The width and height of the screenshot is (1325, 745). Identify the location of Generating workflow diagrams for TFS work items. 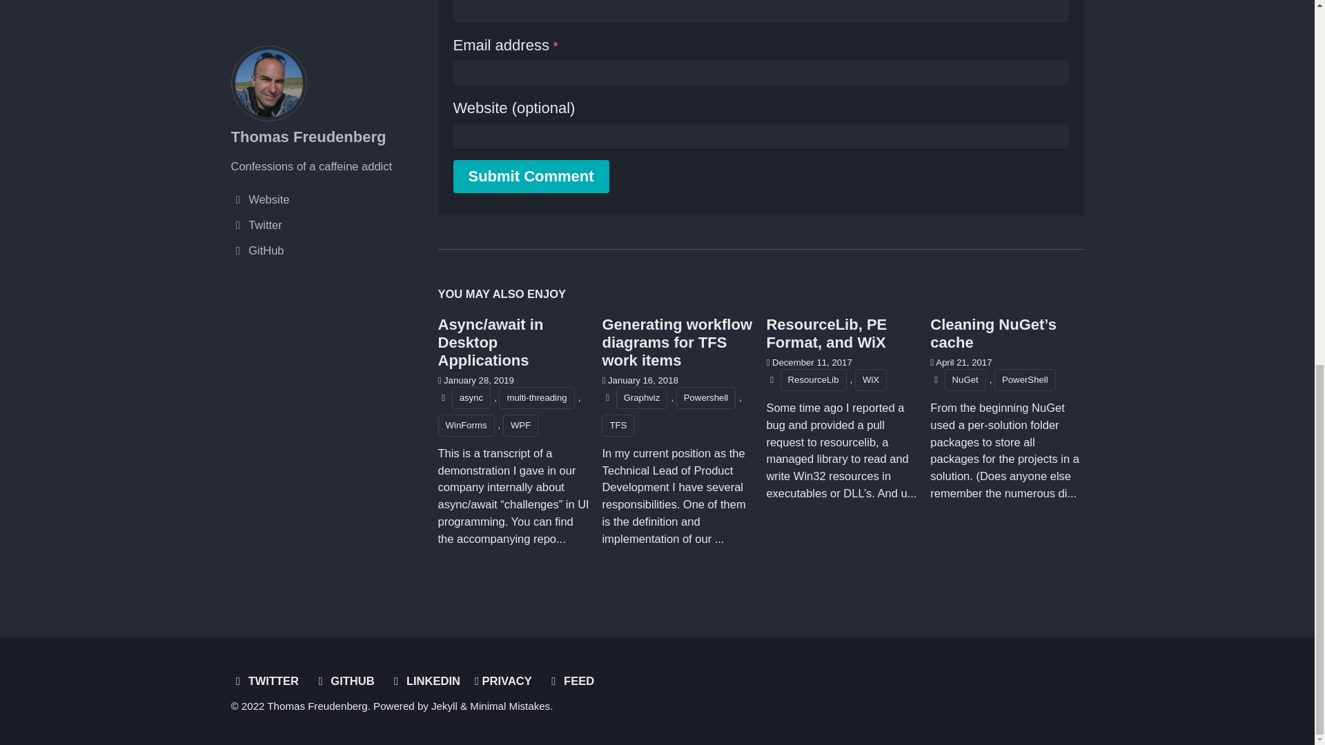
(676, 342).